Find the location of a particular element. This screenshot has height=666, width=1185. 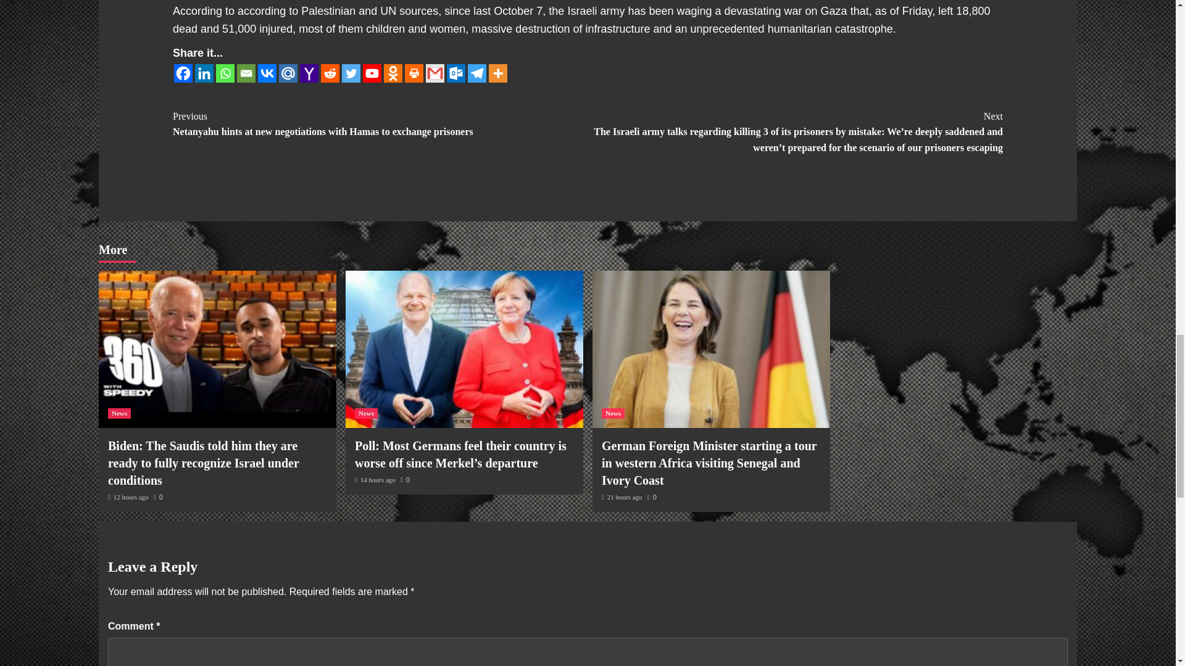

Youtube is located at coordinates (372, 73).